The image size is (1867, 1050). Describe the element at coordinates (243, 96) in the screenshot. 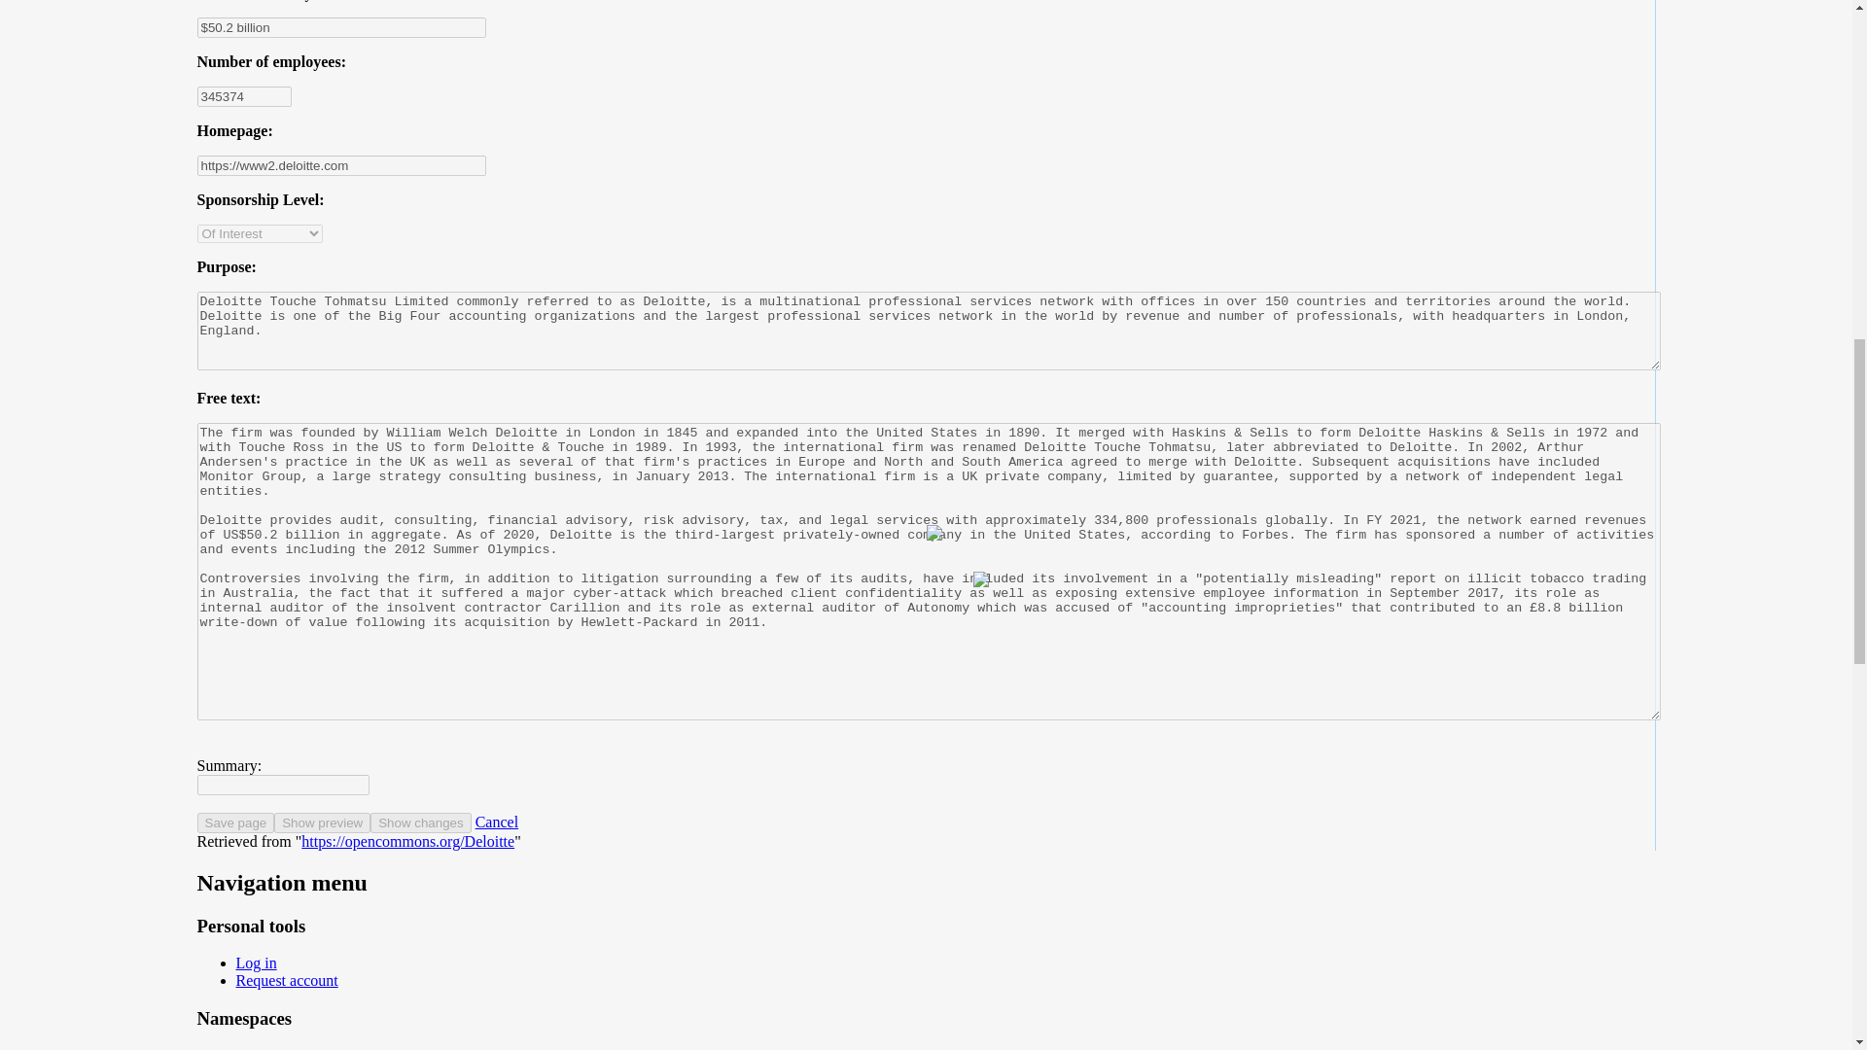

I see `345374` at that location.